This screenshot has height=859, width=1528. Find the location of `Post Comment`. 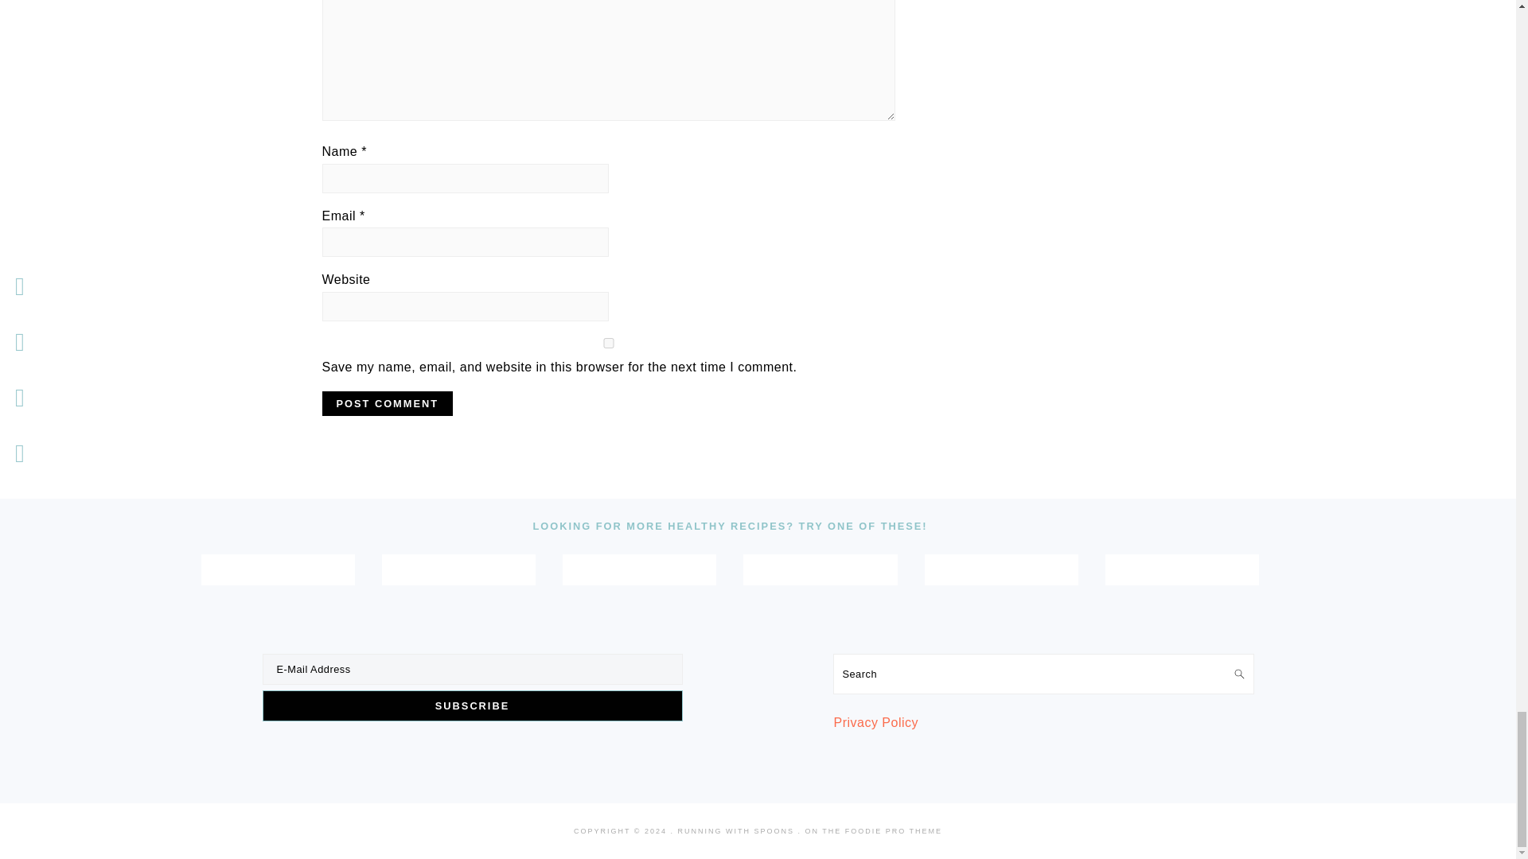

Post Comment is located at coordinates (387, 403).